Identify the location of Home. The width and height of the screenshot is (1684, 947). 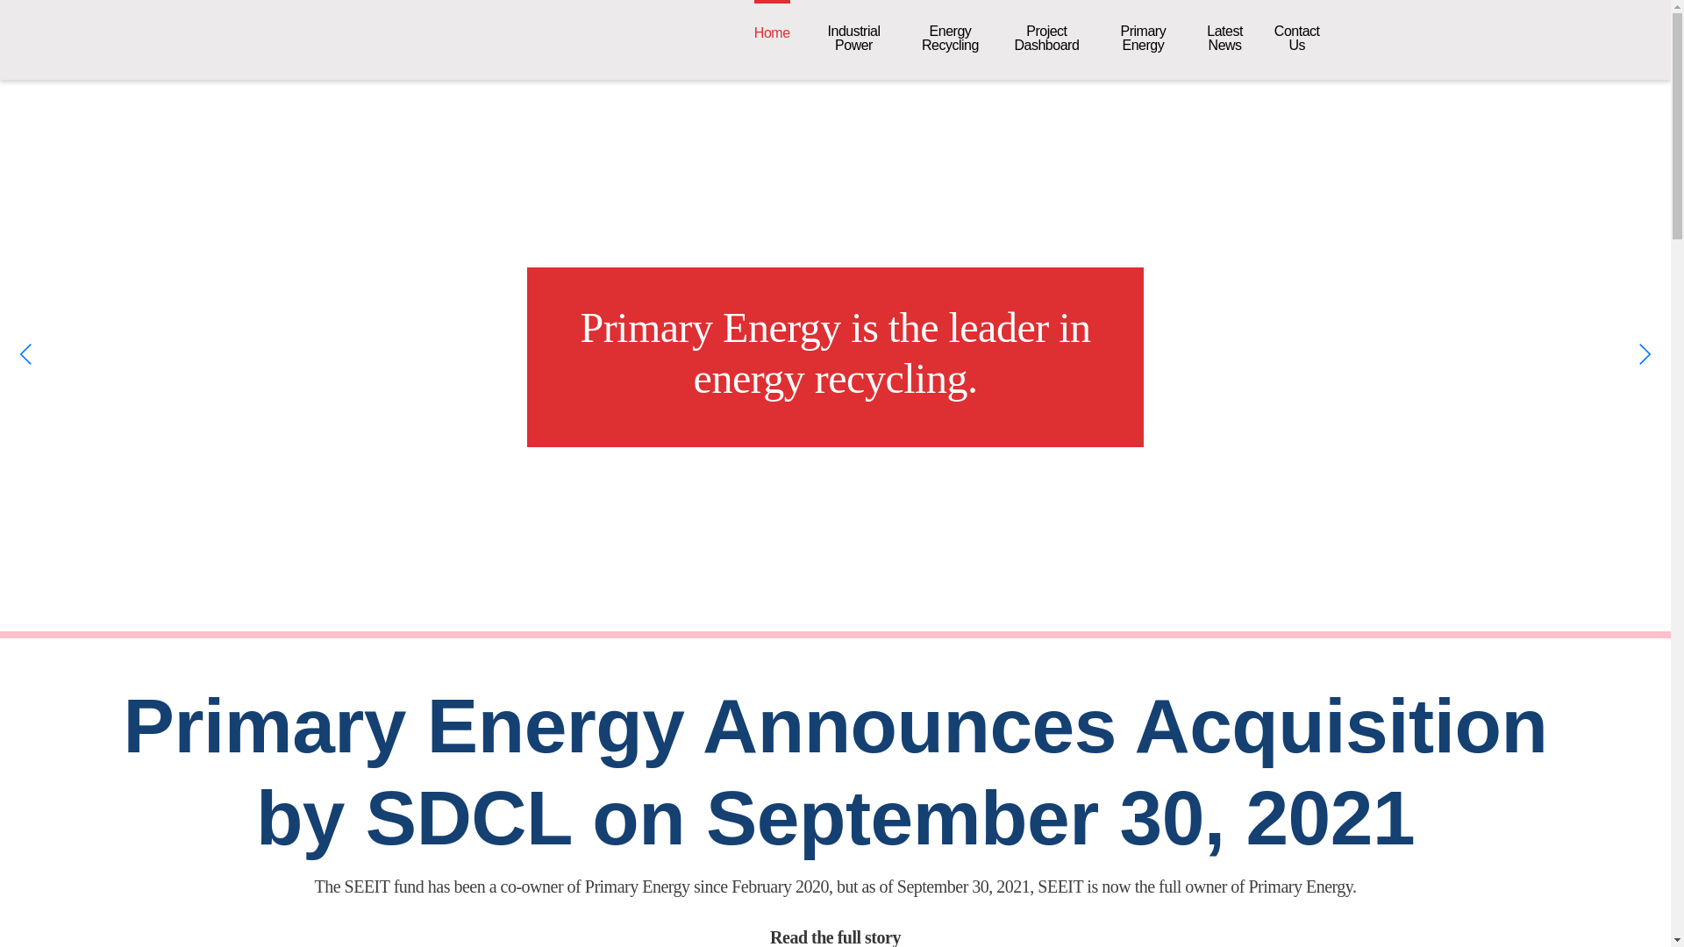
(772, 32).